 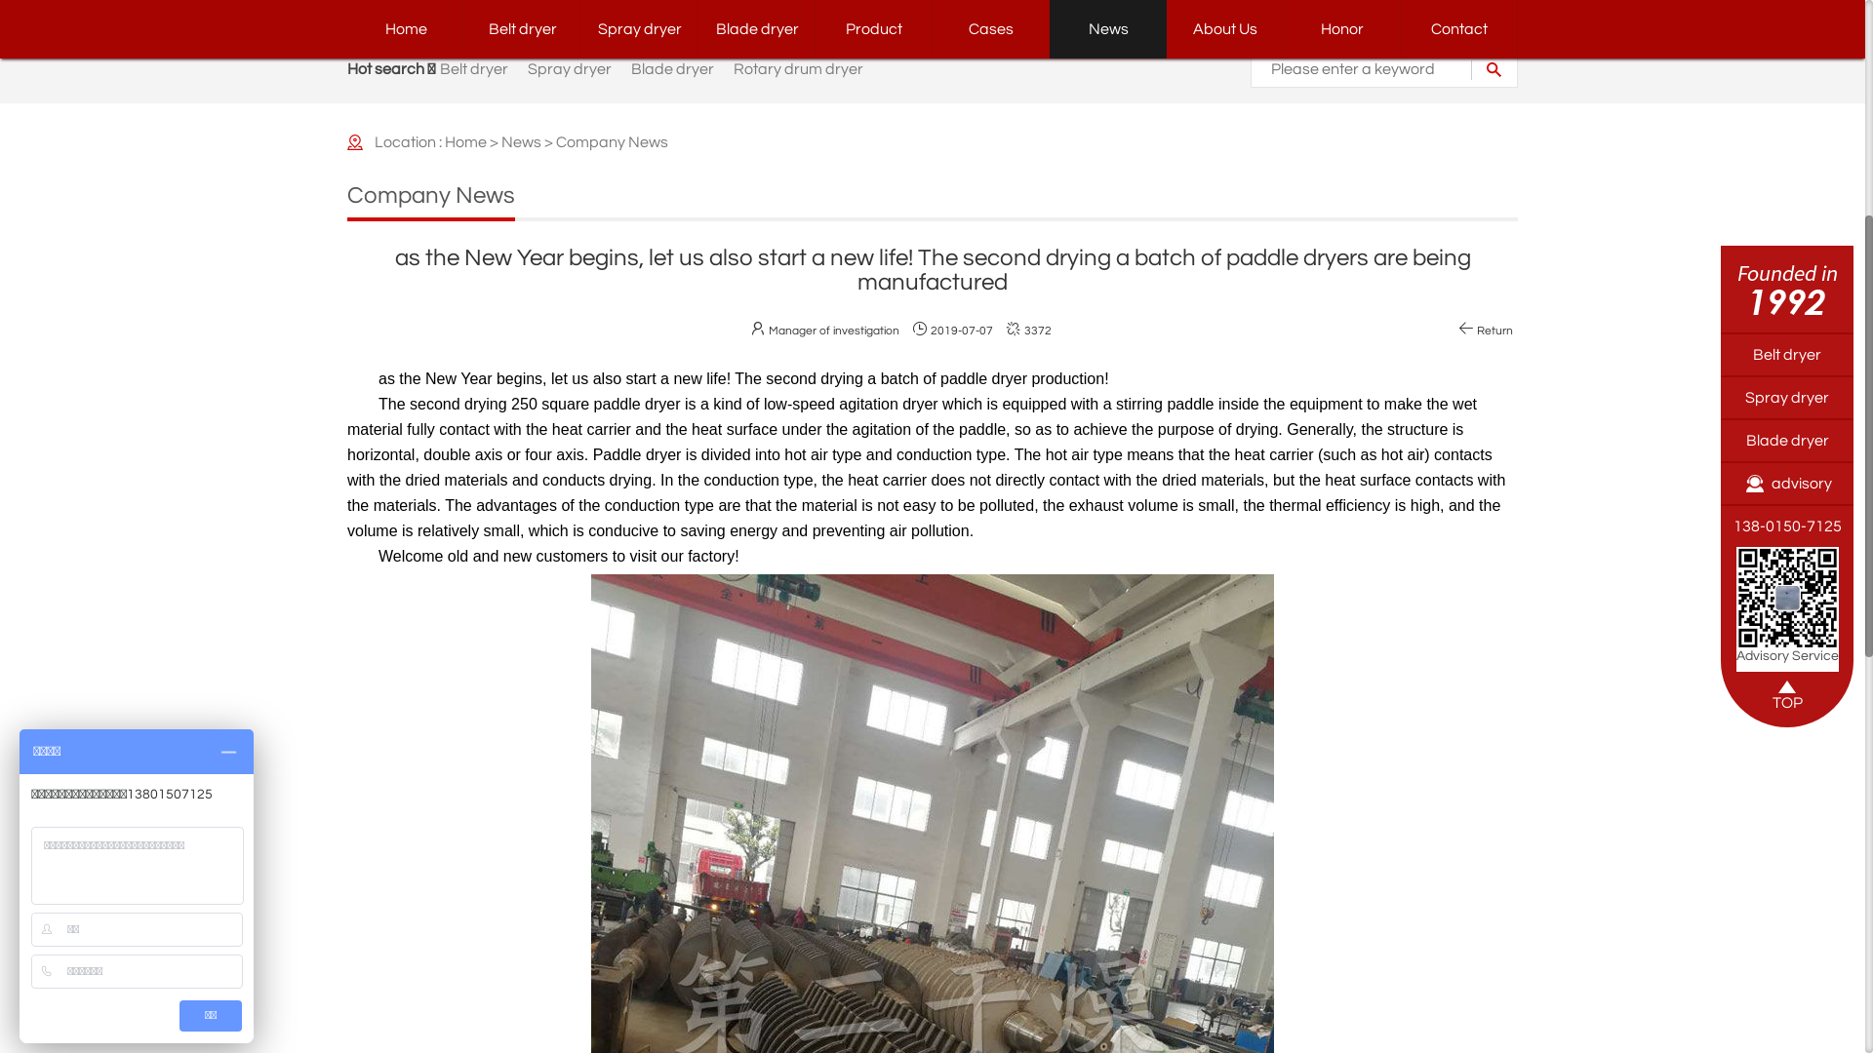 What do you see at coordinates (757, 544) in the screenshot?
I see `Blade dryer` at bounding box center [757, 544].